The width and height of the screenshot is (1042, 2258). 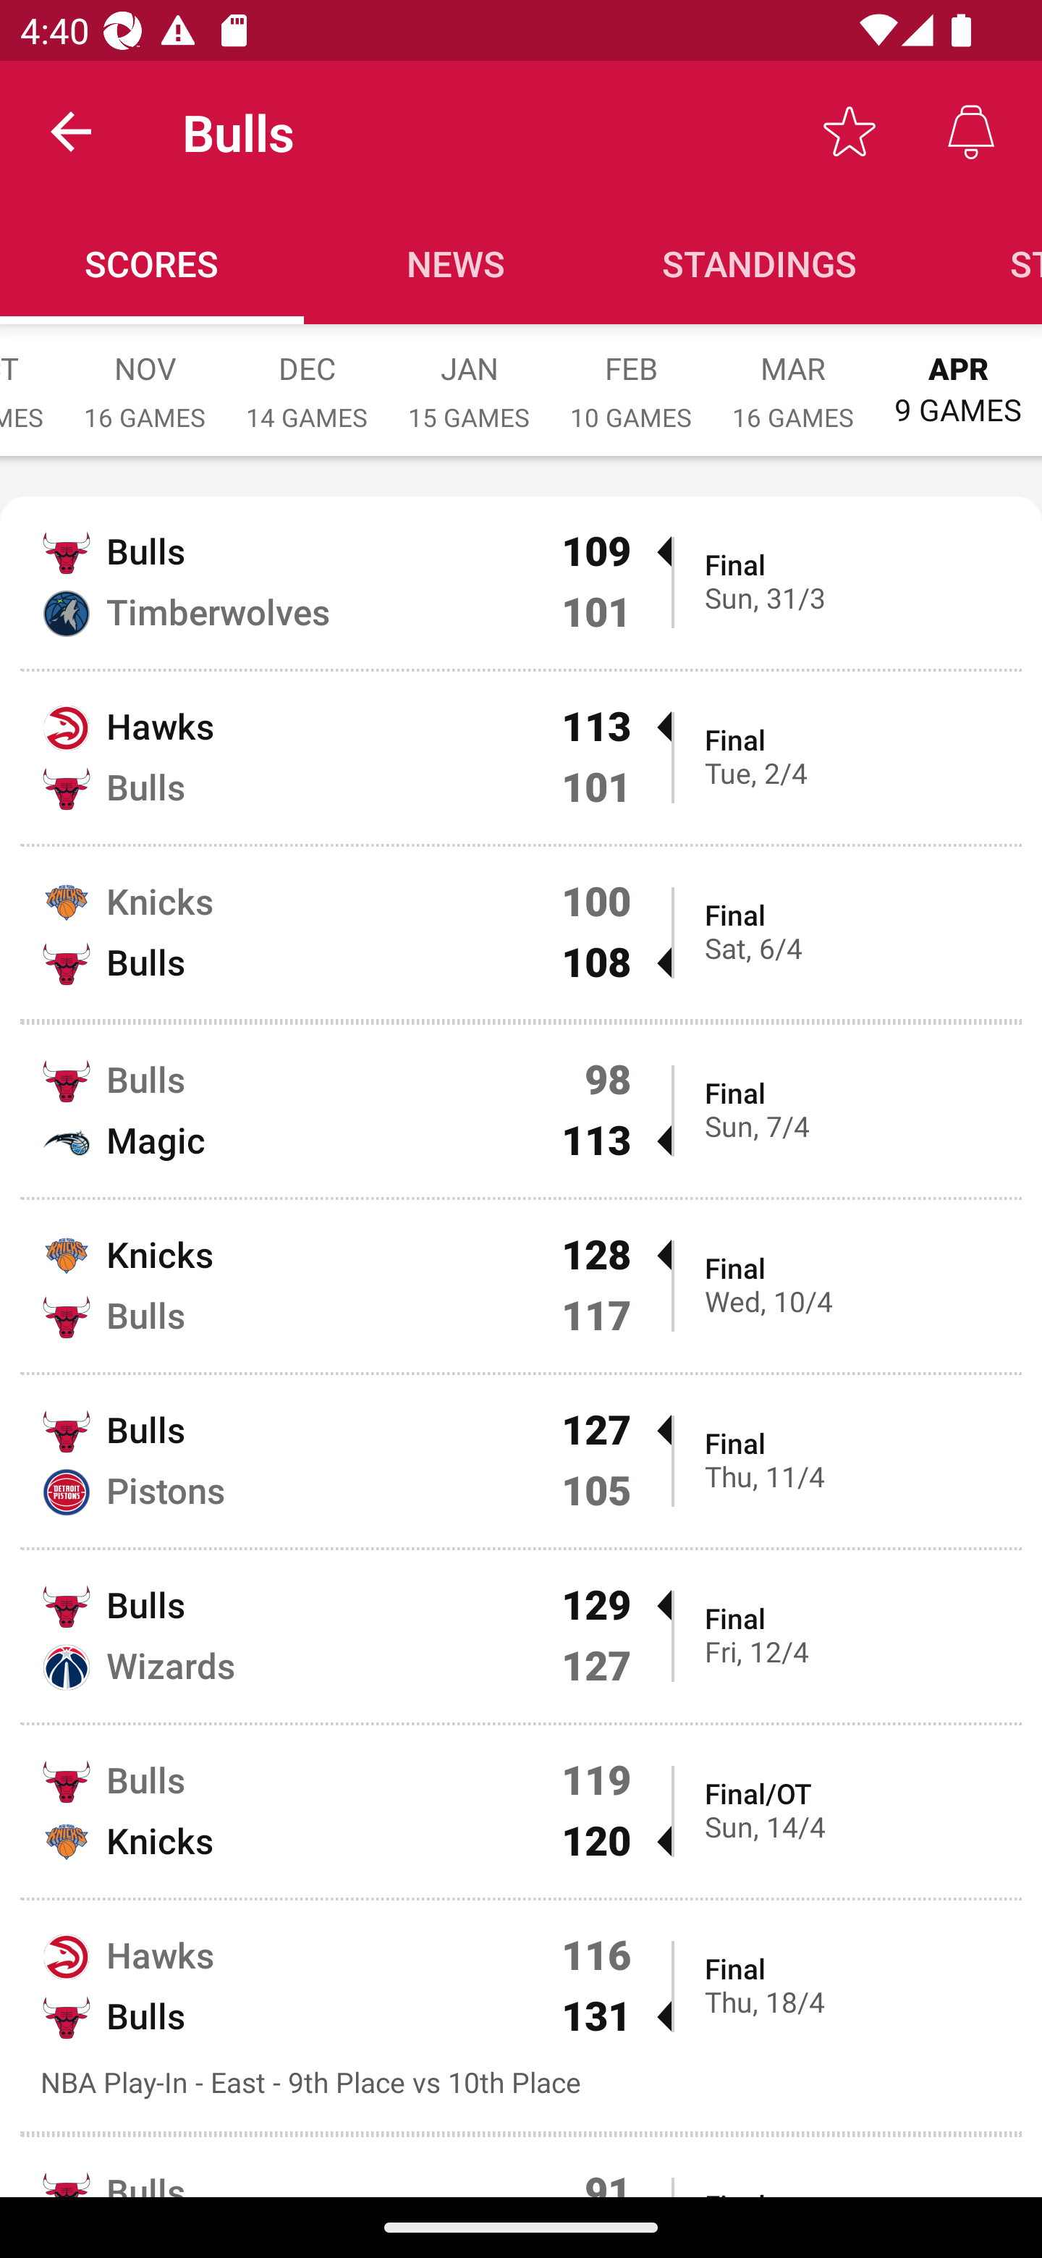 I want to click on FEB 10 GAMES, so click(x=631, y=378).